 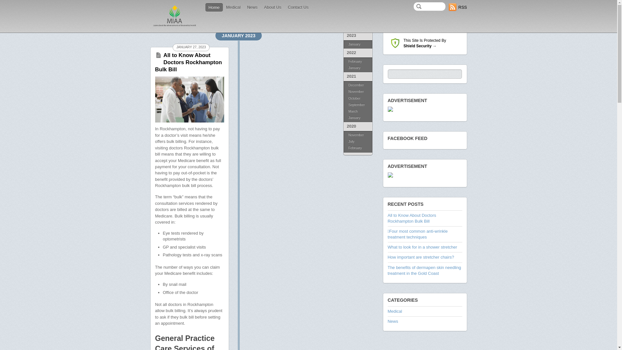 What do you see at coordinates (358, 99) in the screenshot?
I see `October` at bounding box center [358, 99].